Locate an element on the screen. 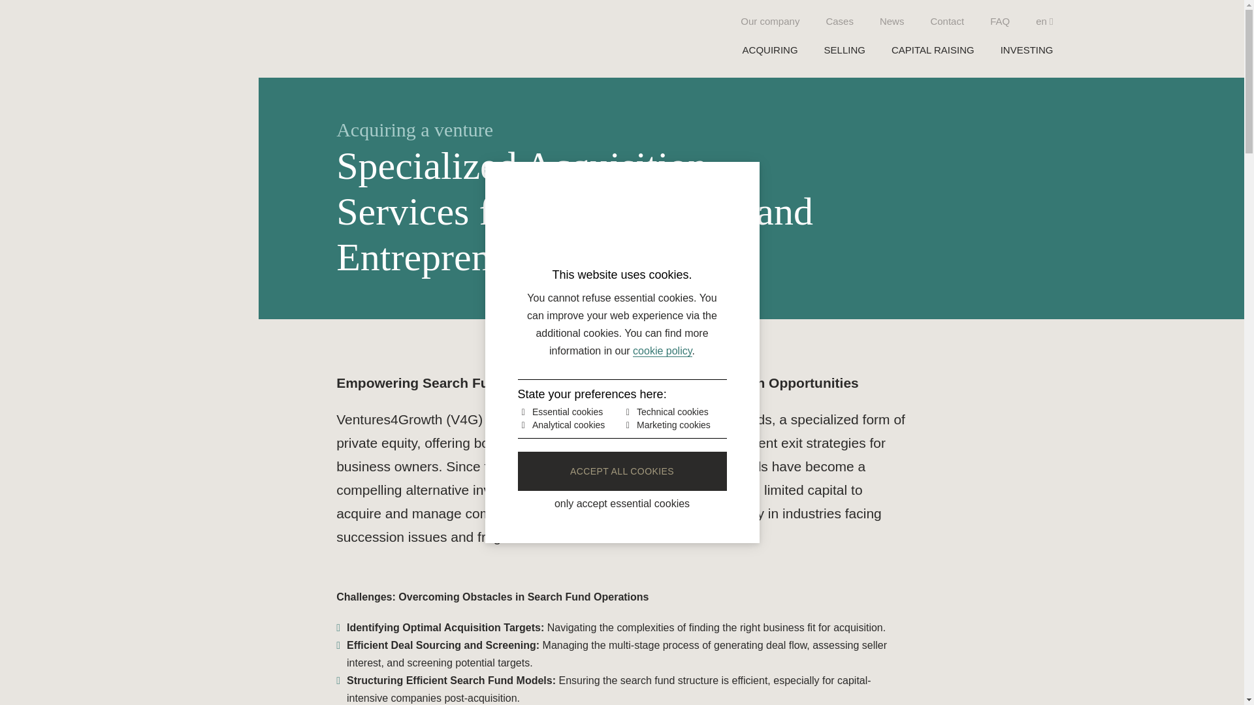 Image resolution: width=1254 pixels, height=705 pixels. Cases is located at coordinates (839, 21).